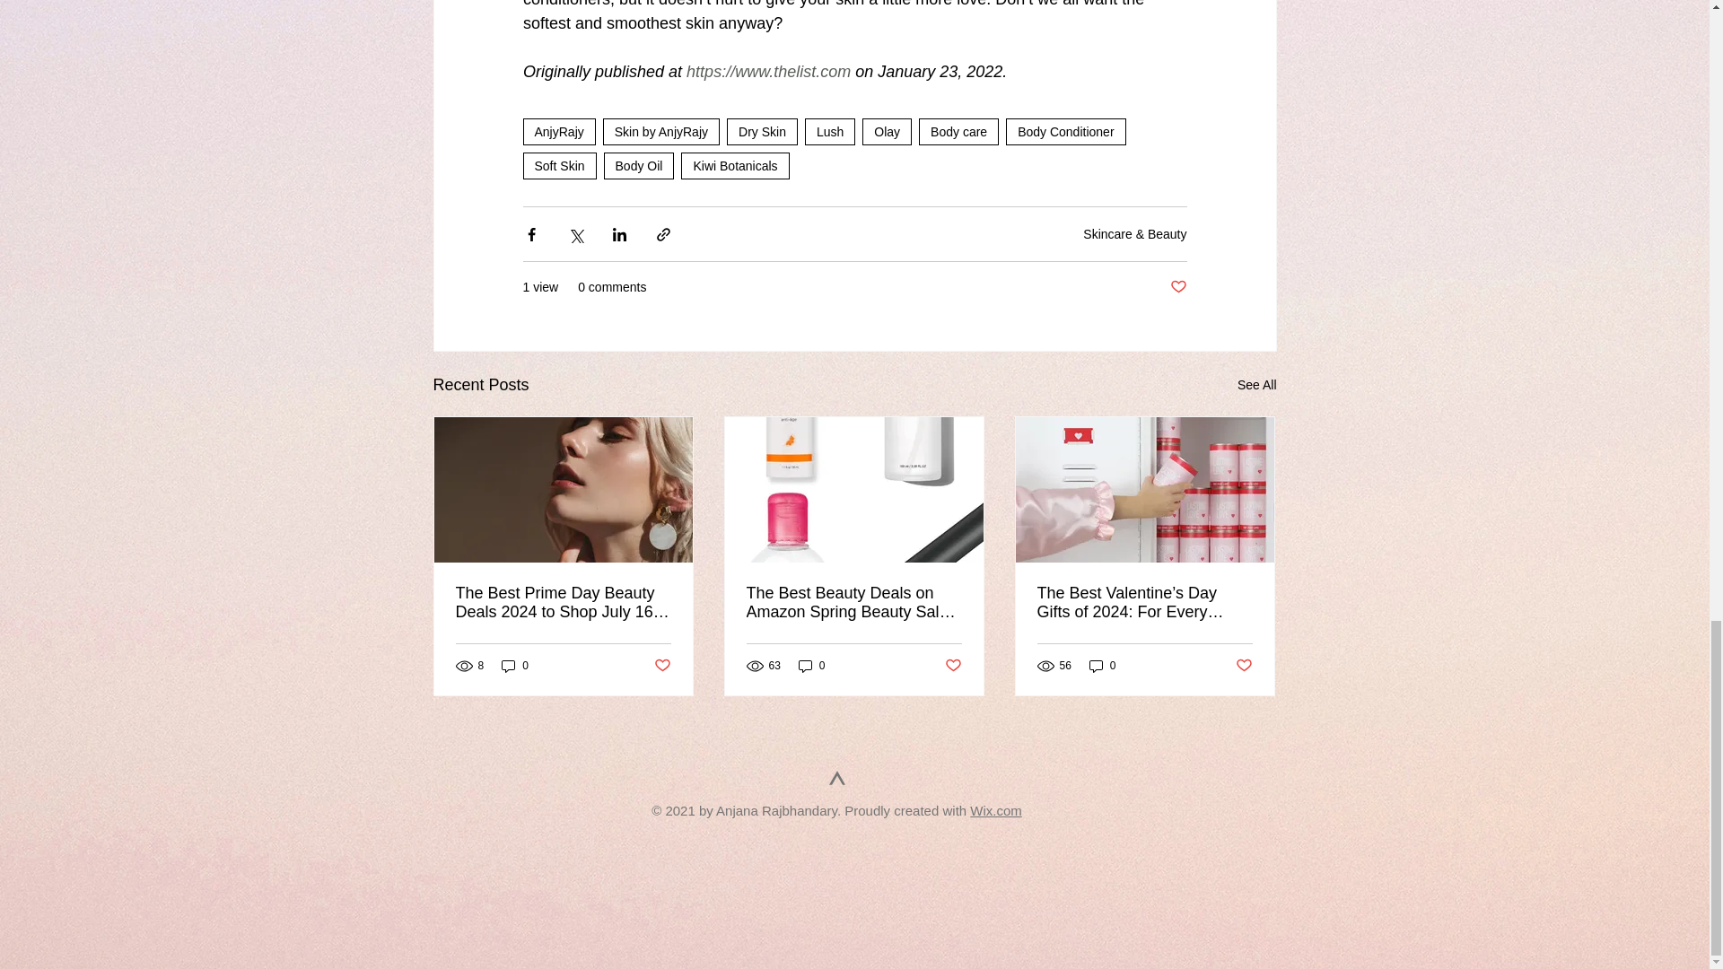 The height and width of the screenshot is (969, 1723). What do you see at coordinates (958, 131) in the screenshot?
I see `Body care` at bounding box center [958, 131].